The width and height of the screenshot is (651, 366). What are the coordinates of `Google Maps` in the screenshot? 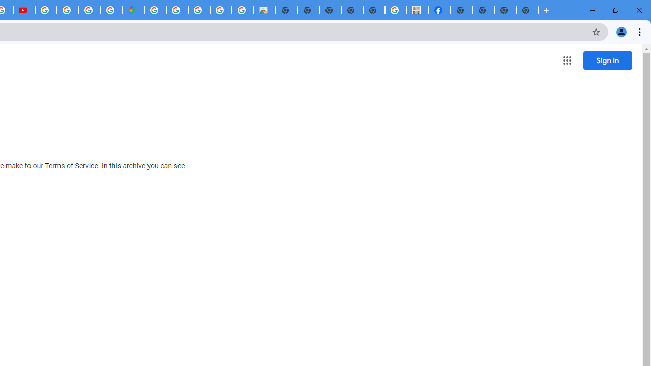 It's located at (133, 10).